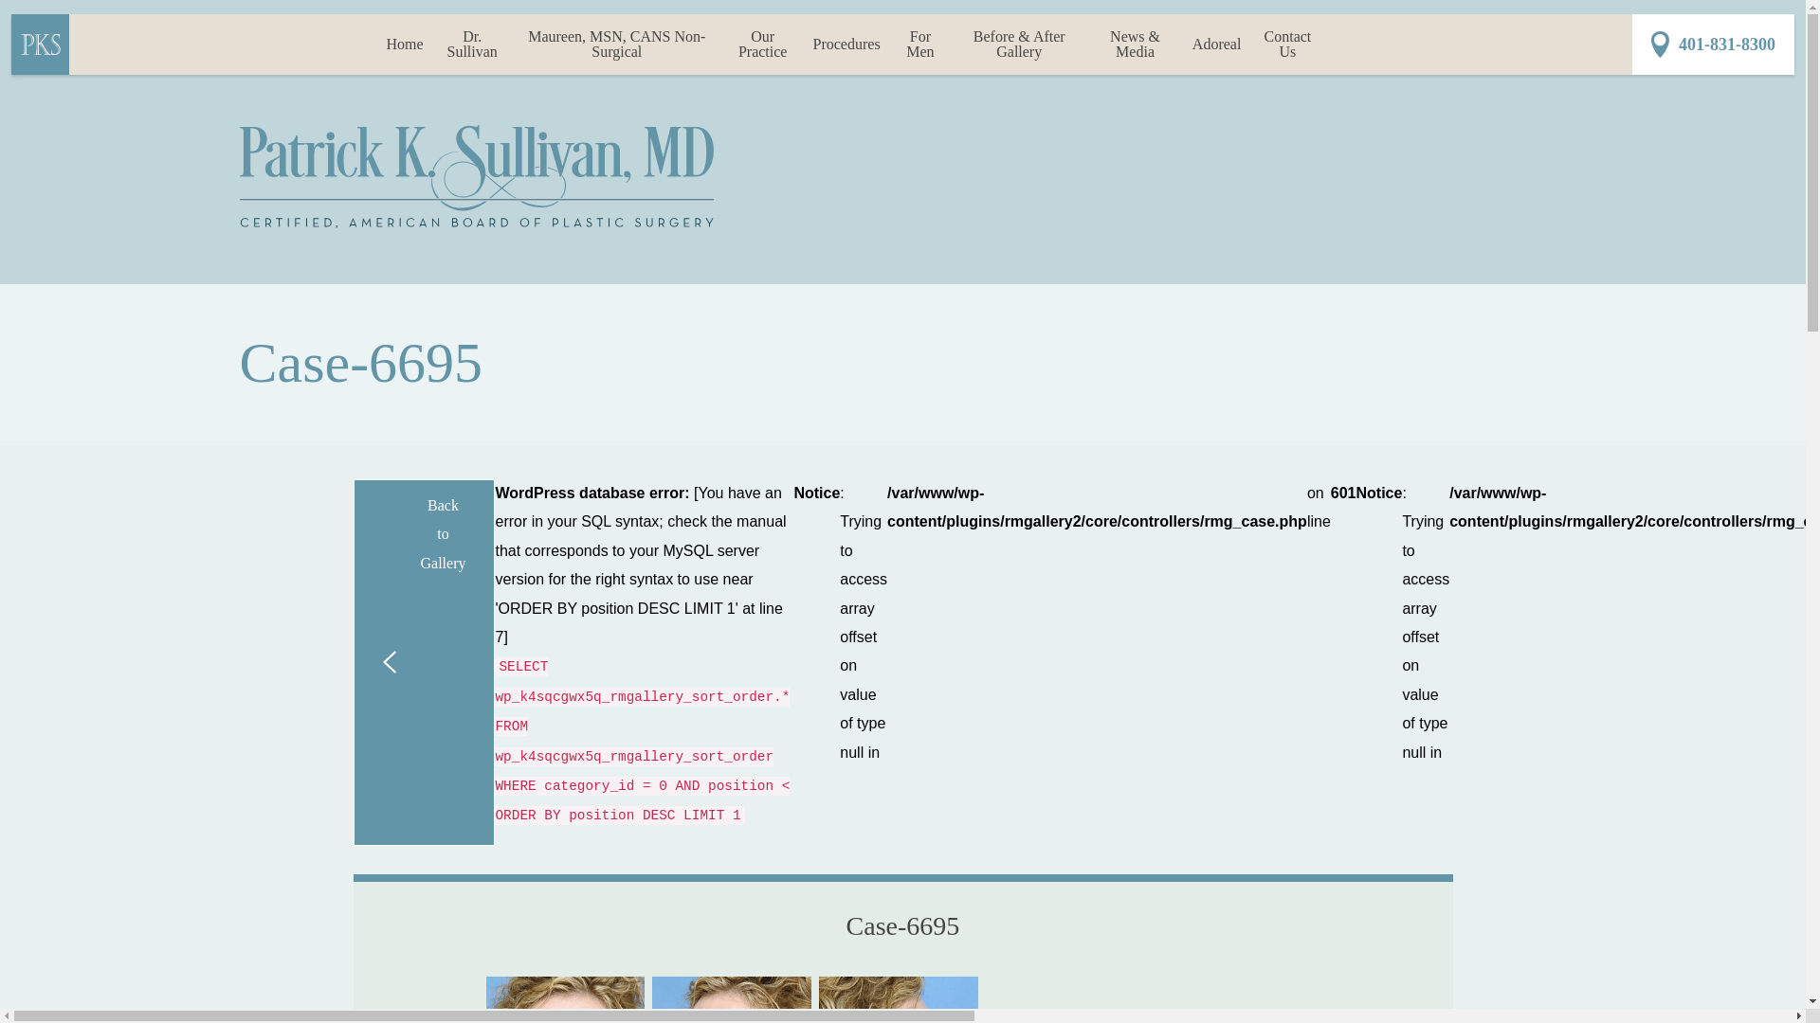 Image resolution: width=1820 pixels, height=1023 pixels. Describe the element at coordinates (763, 44) in the screenshot. I see `Our Practice` at that location.